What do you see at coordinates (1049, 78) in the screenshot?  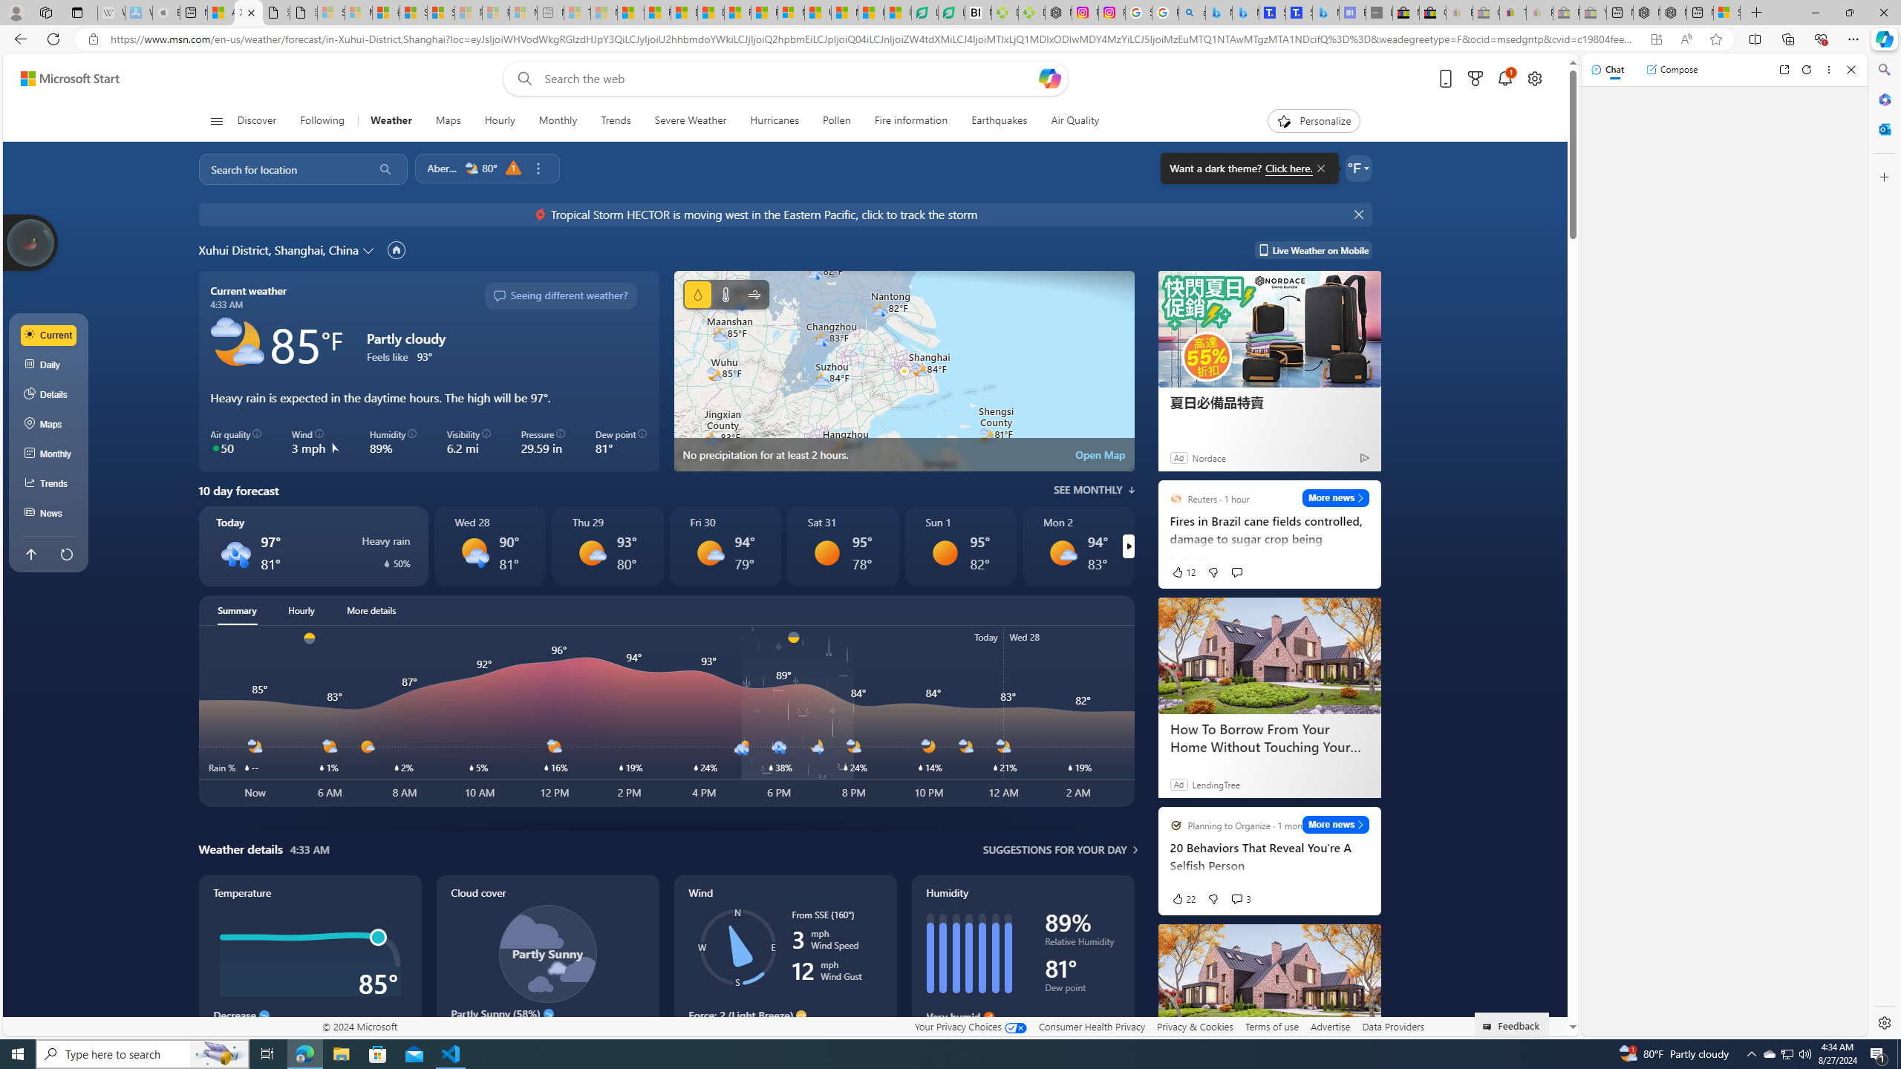 I see `Open Copilot` at bounding box center [1049, 78].